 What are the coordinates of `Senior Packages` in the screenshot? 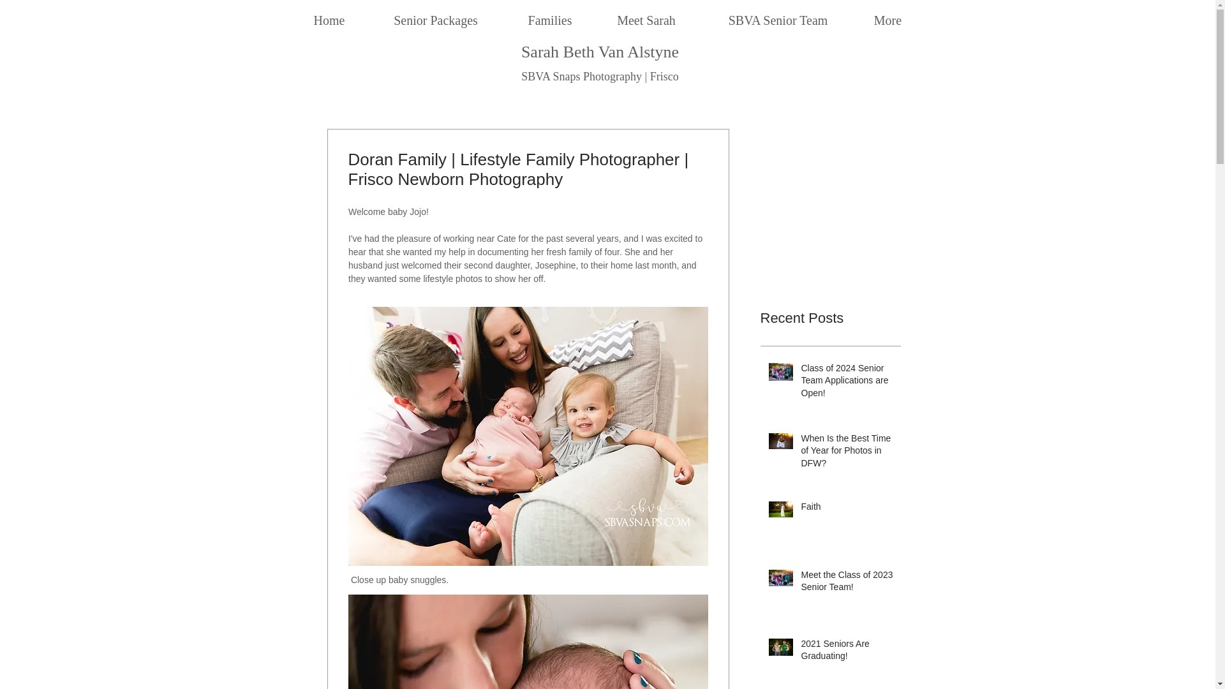 It's located at (436, 15).